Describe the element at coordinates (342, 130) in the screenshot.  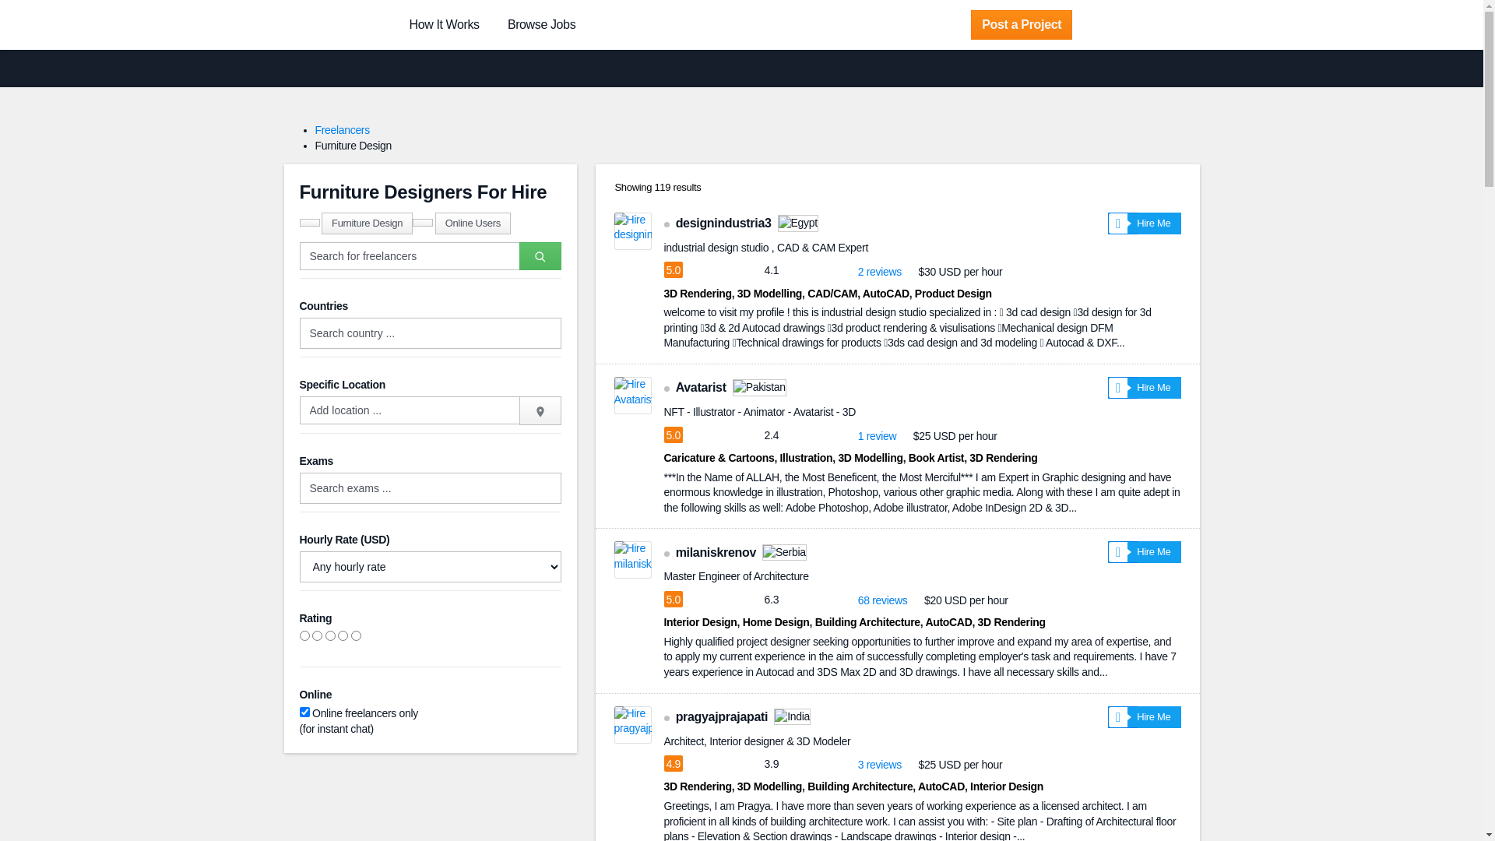
I see `Freelancers` at that location.